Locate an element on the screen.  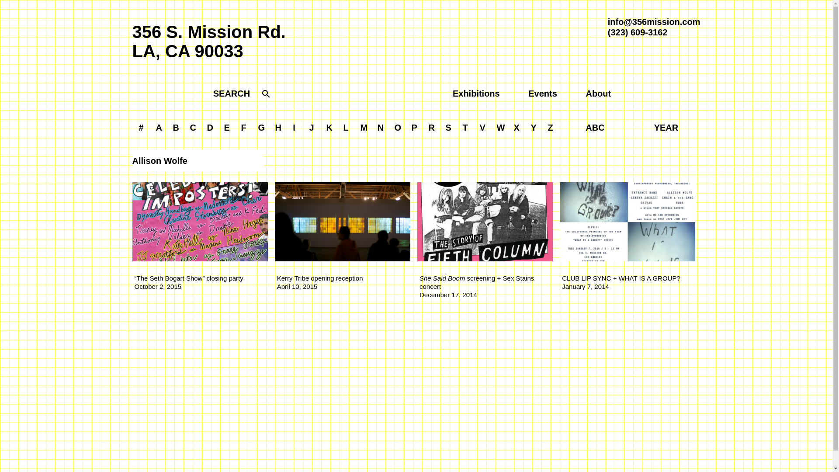
search is located at coordinates (266, 95).